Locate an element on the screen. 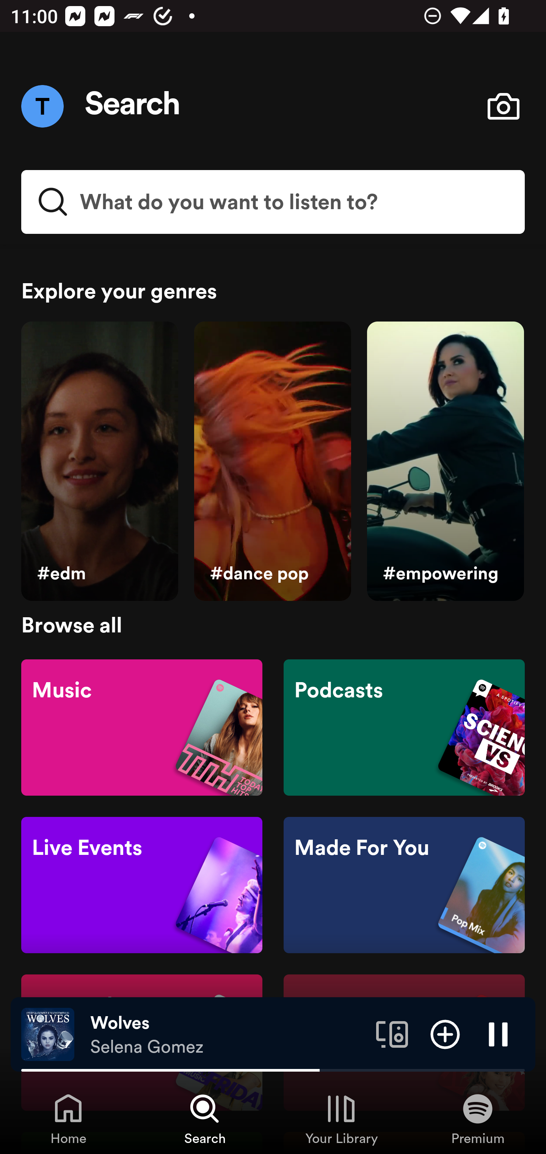  Menu is located at coordinates (42, 106).